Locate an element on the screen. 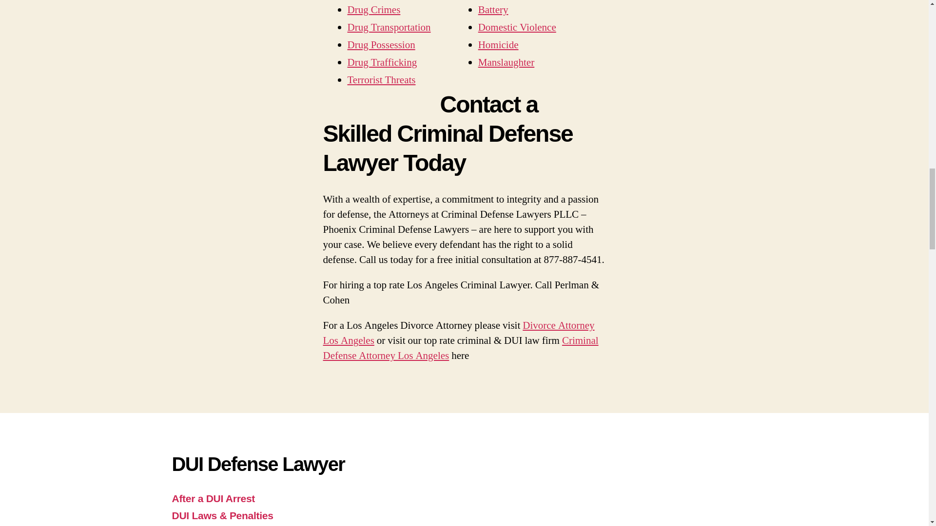 The height and width of the screenshot is (526, 936). Drug Crimes is located at coordinates (373, 10).